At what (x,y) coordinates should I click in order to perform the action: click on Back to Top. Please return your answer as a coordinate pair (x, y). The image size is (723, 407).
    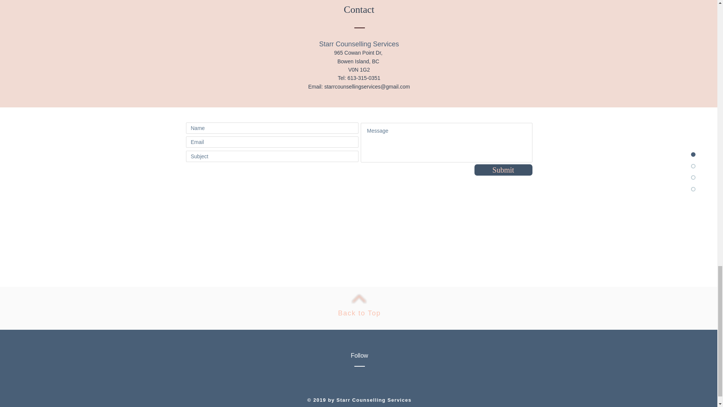
    Looking at the image, I should click on (359, 313).